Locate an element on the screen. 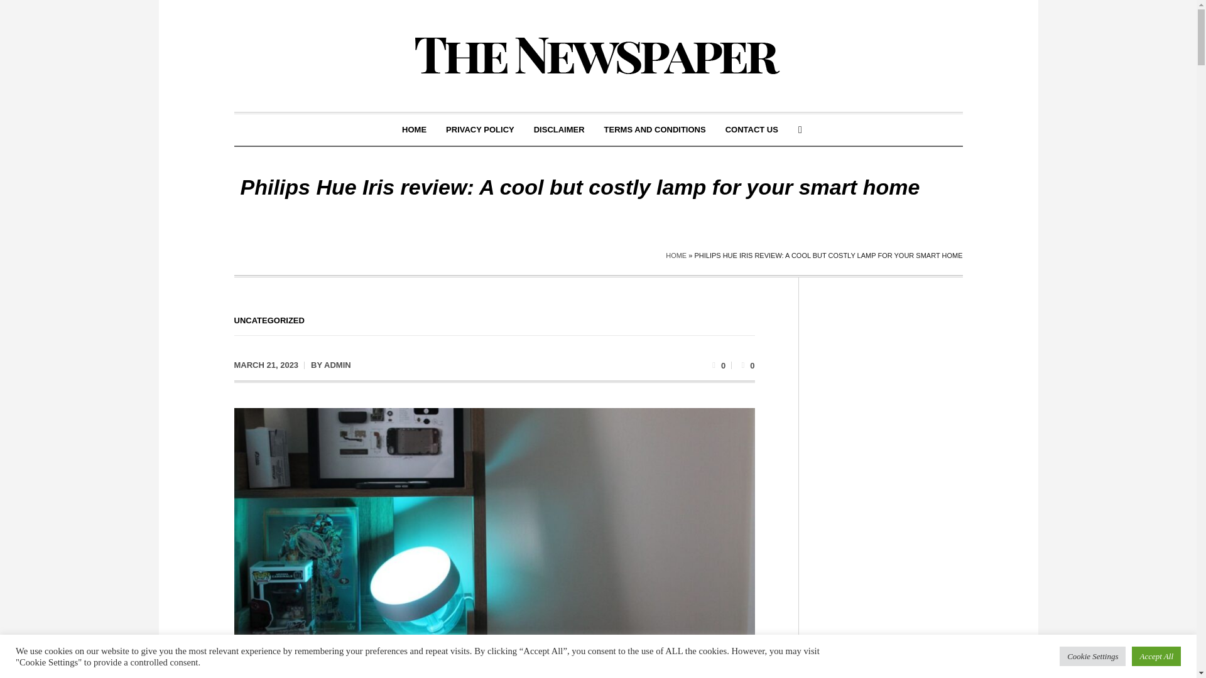 This screenshot has height=678, width=1206. March 21, 2023 is located at coordinates (266, 365).